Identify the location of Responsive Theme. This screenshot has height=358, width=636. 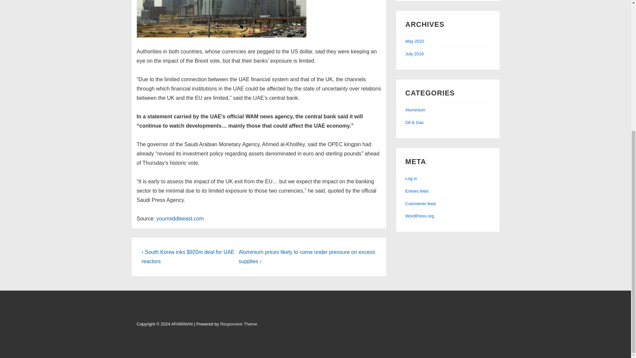
(238, 324).